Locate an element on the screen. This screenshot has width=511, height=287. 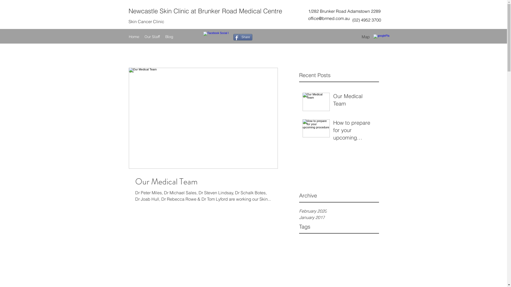
How to prepare for your upcoming procedure is located at coordinates (355, 131).